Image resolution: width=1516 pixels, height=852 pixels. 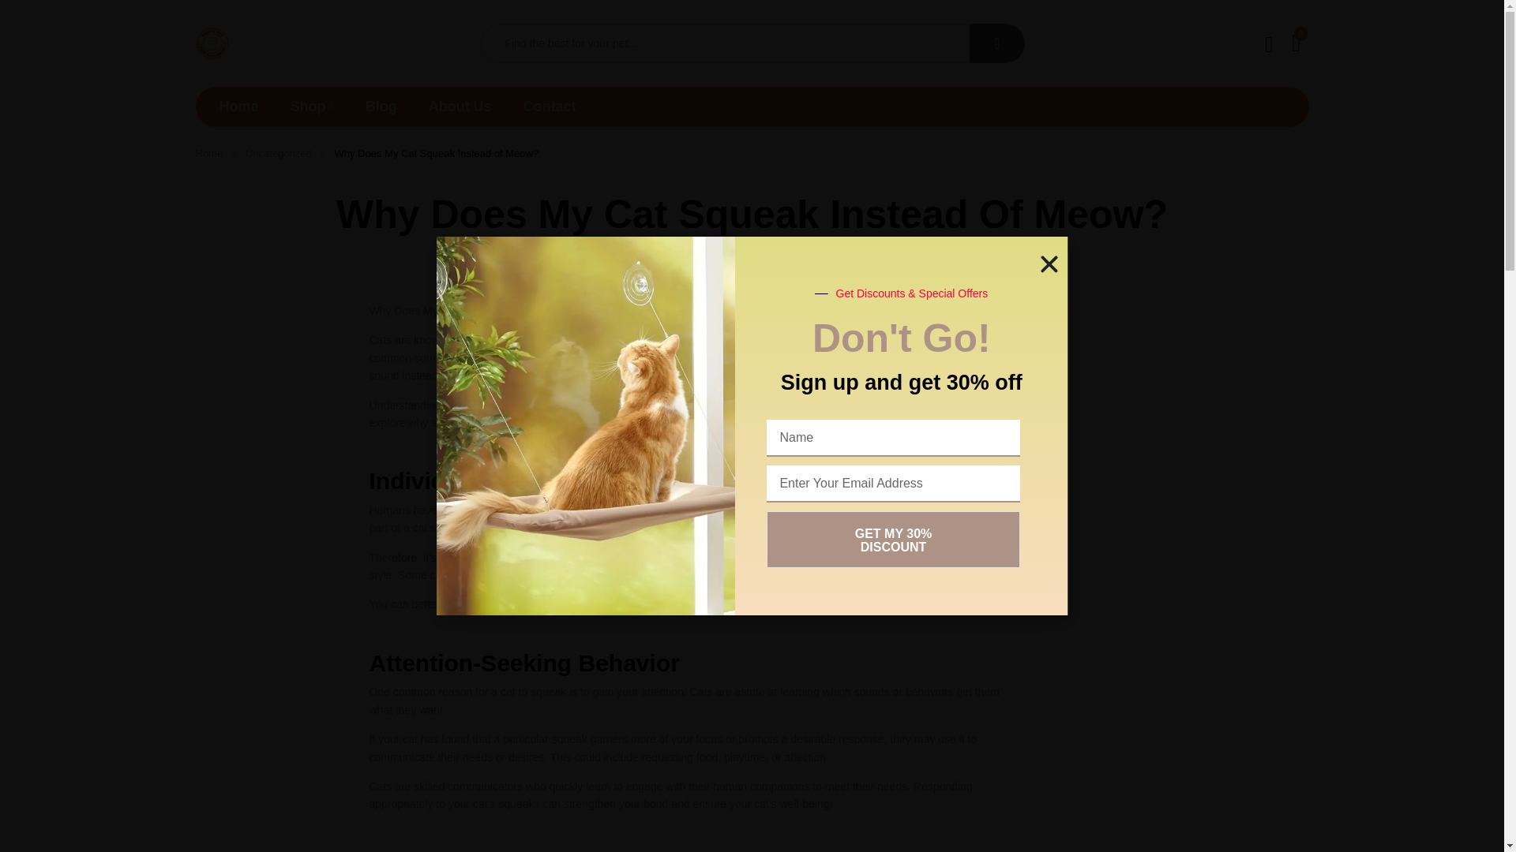 I want to click on Home, so click(x=208, y=153).